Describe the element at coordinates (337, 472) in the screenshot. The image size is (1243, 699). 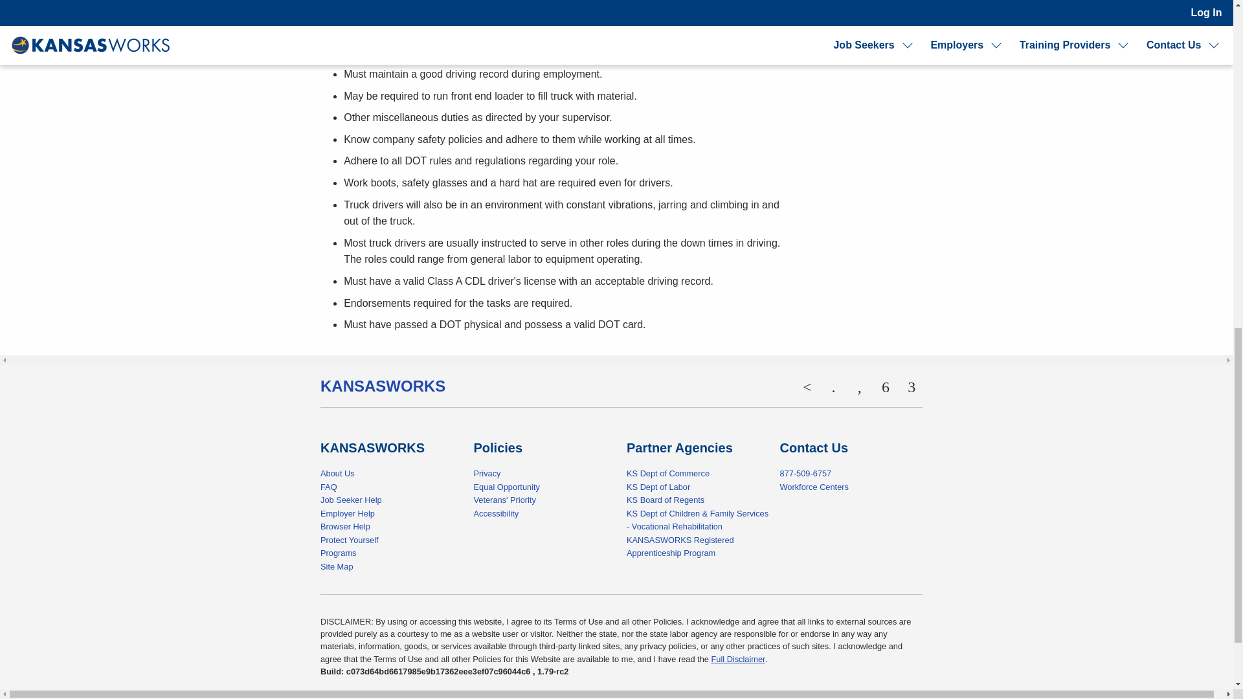
I see `About Us` at that location.